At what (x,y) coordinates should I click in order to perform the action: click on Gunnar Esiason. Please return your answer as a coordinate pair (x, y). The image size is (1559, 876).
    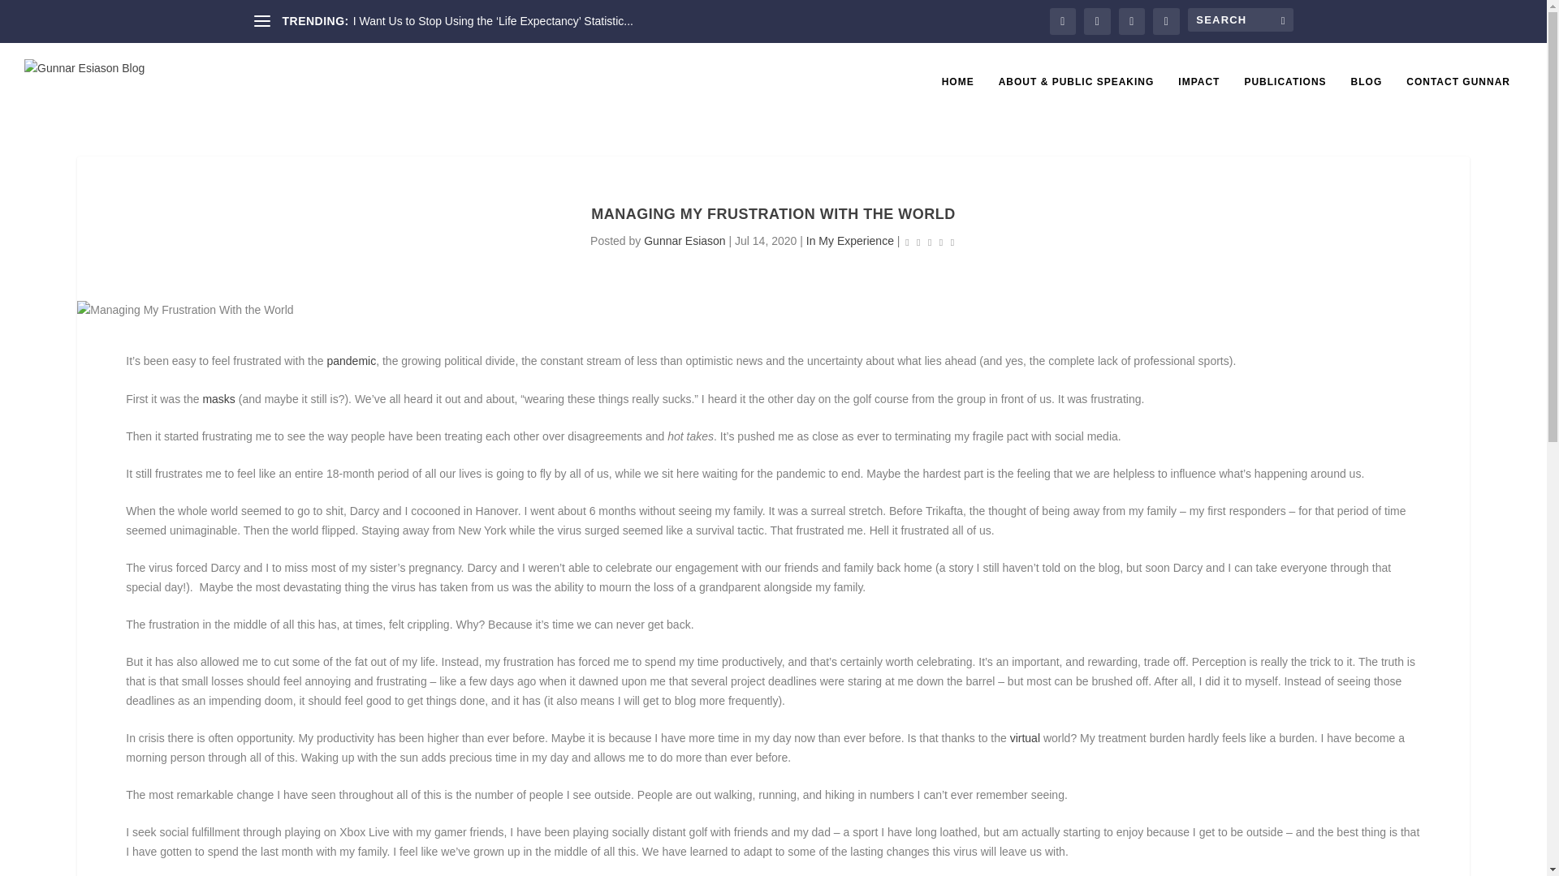
    Looking at the image, I should click on (684, 240).